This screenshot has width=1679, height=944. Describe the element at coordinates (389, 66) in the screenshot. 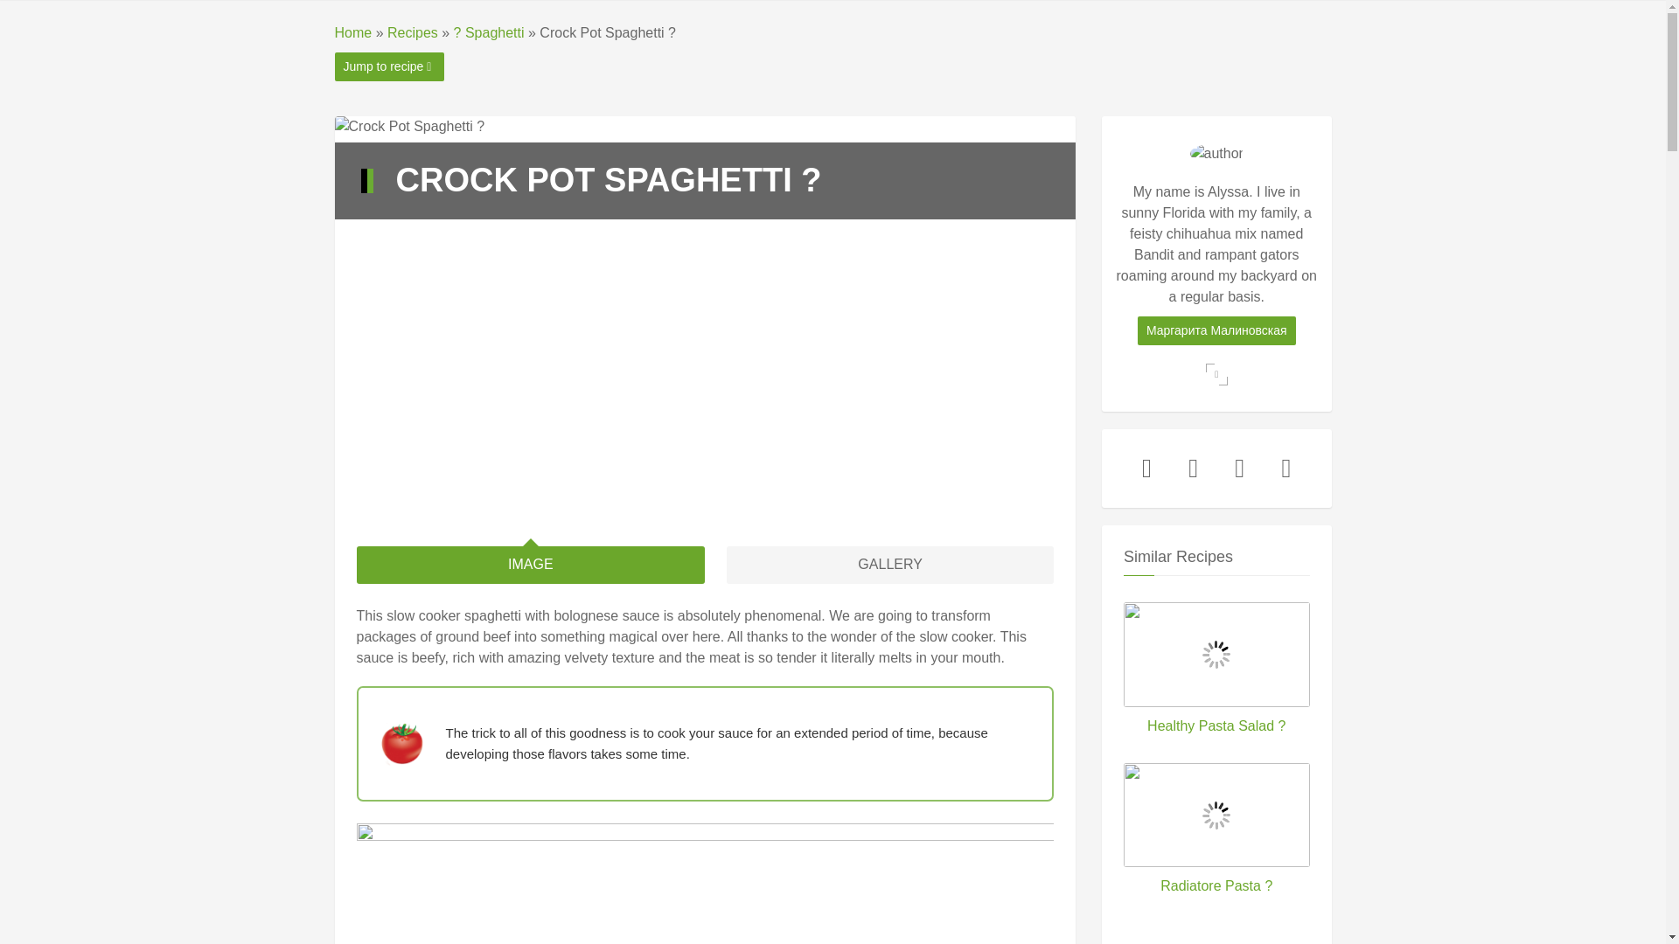

I see `Jump to recipe` at that location.